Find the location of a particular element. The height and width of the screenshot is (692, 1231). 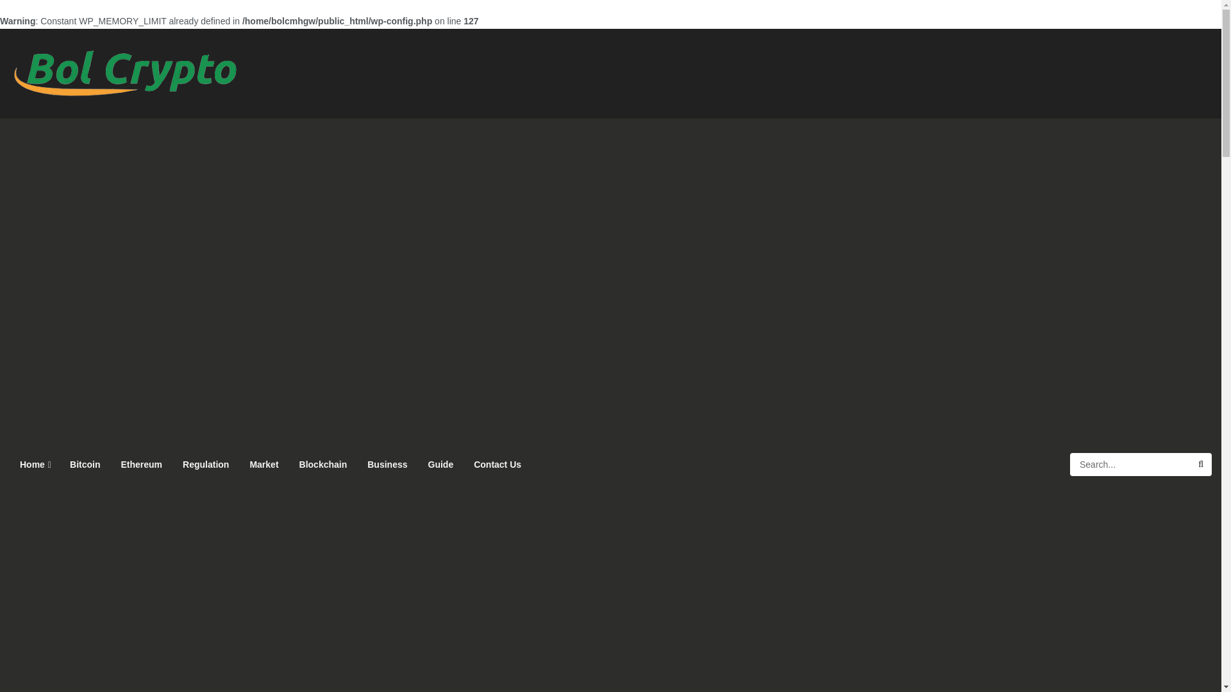

Contact Us is located at coordinates (498, 464).